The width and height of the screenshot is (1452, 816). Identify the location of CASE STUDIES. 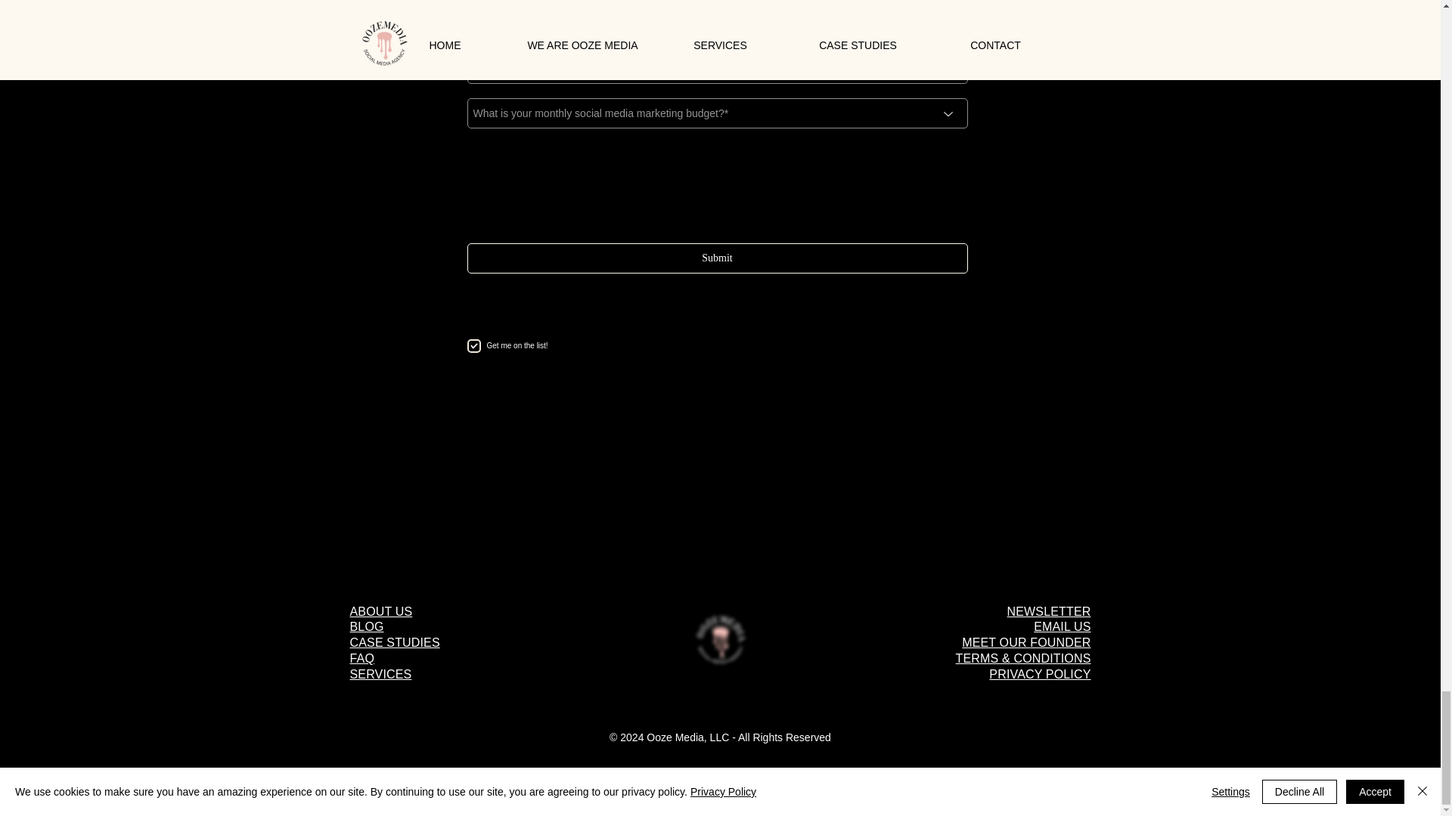
(395, 642).